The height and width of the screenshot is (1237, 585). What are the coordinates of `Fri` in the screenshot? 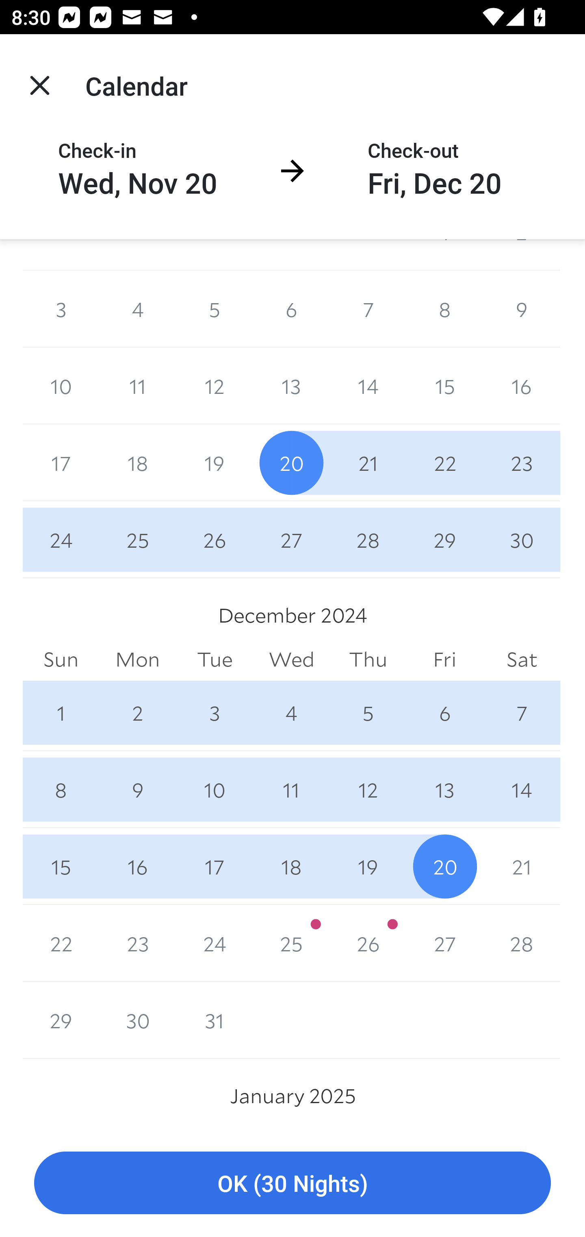 It's located at (444, 659).